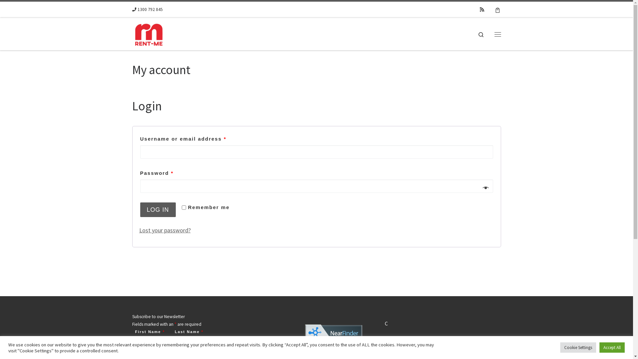  What do you see at coordinates (497, 34) in the screenshot?
I see `Menu` at bounding box center [497, 34].